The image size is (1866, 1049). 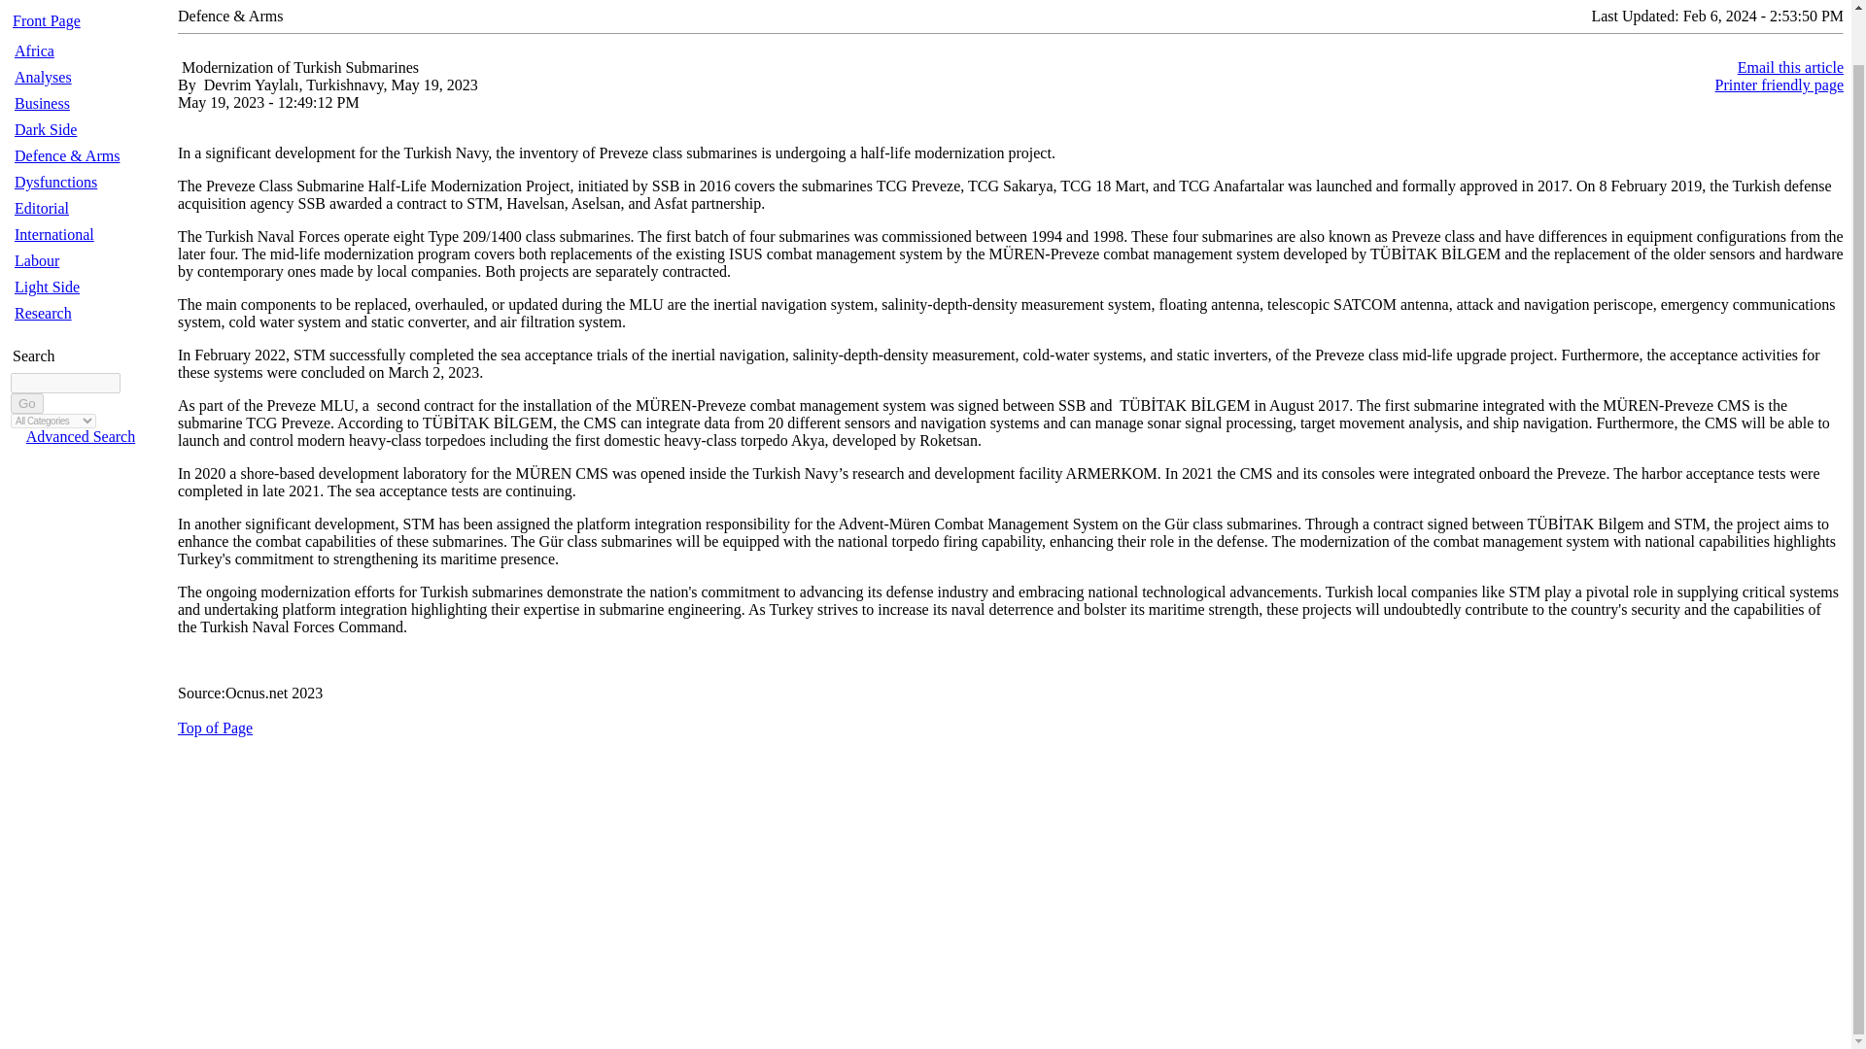 I want to click on Analyses, so click(x=43, y=77).